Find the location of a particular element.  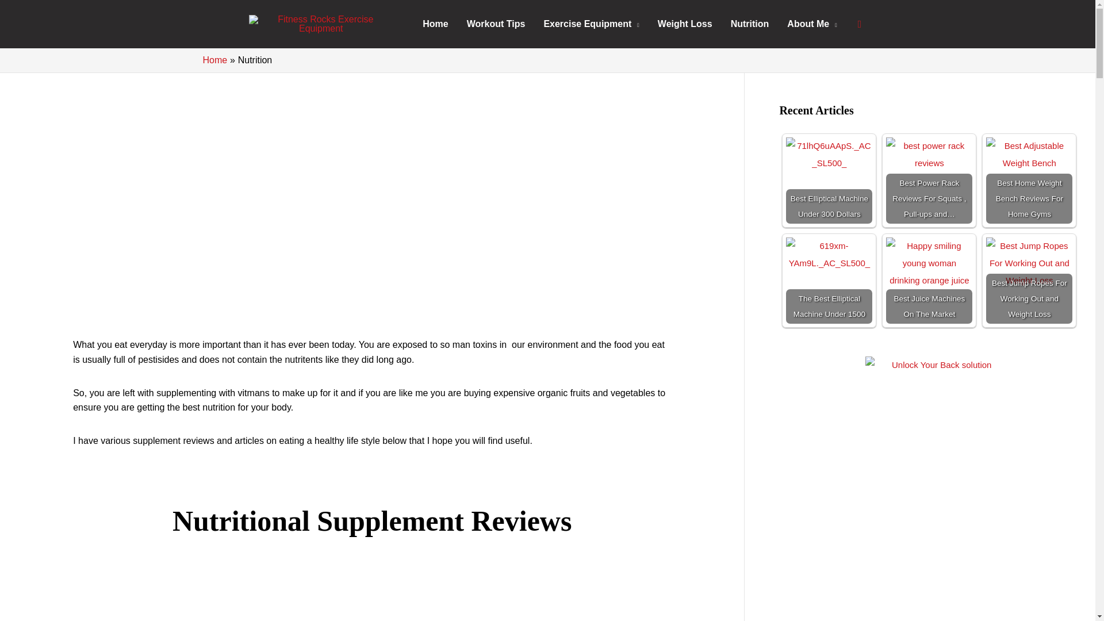

Home is located at coordinates (435, 24).